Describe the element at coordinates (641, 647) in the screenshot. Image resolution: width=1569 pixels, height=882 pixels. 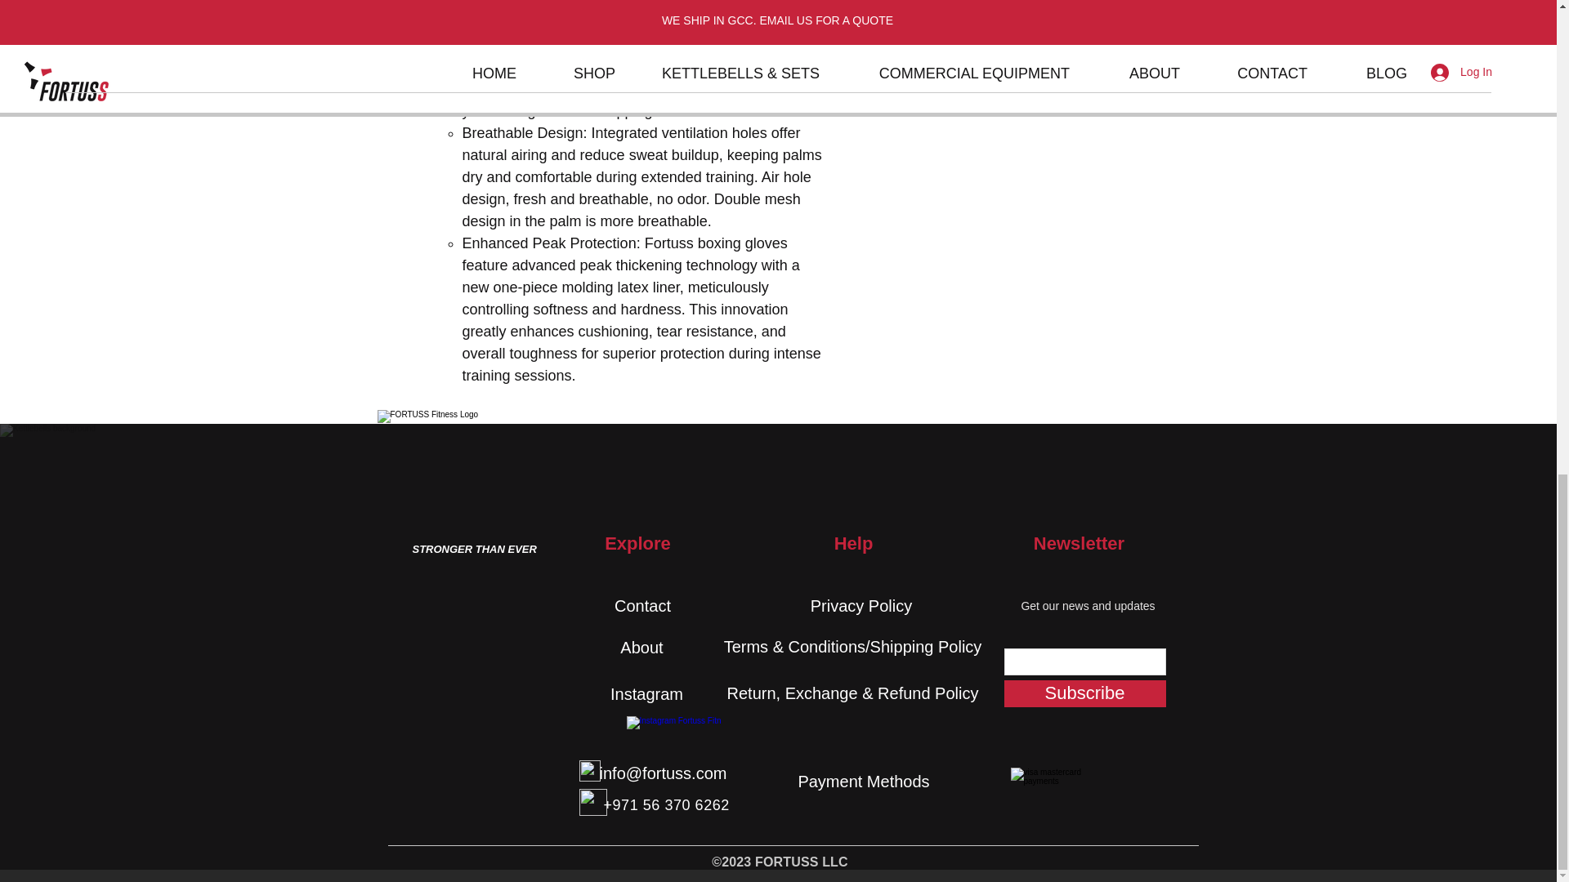
I see `About` at that location.